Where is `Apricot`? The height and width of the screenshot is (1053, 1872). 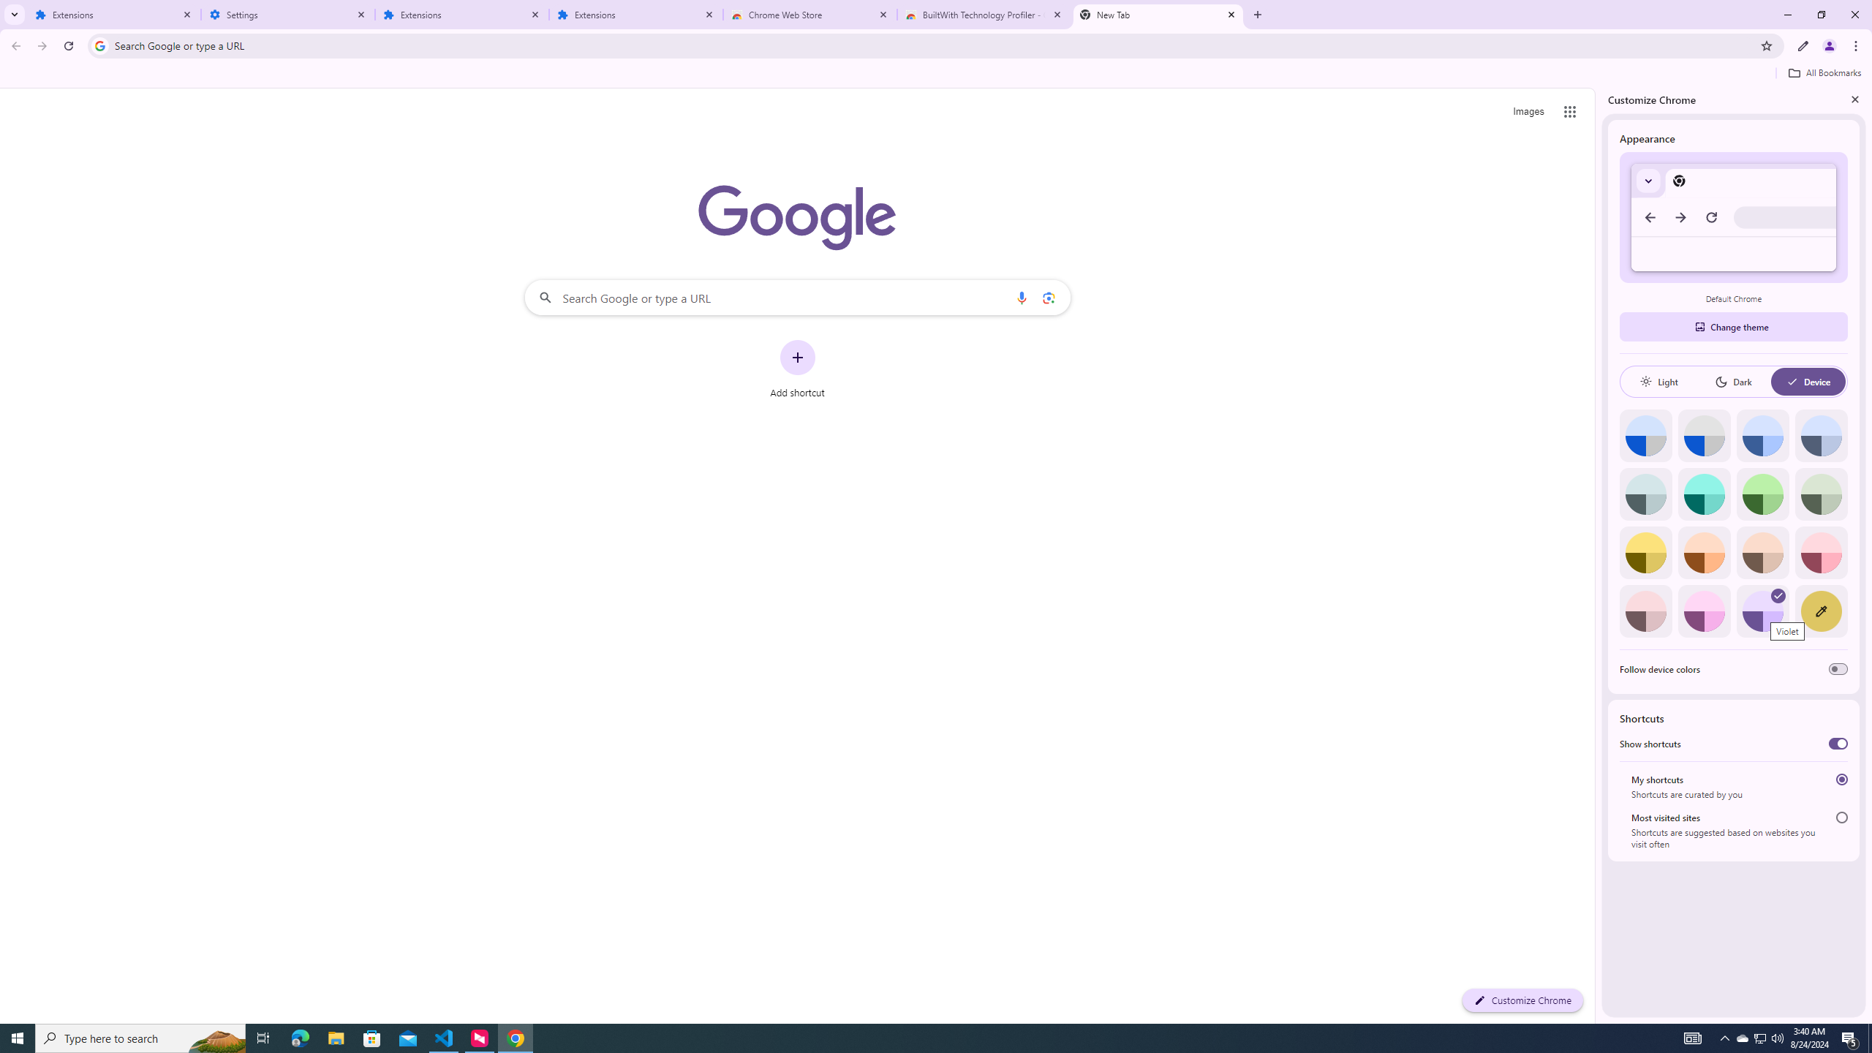
Apricot is located at coordinates (1763, 553).